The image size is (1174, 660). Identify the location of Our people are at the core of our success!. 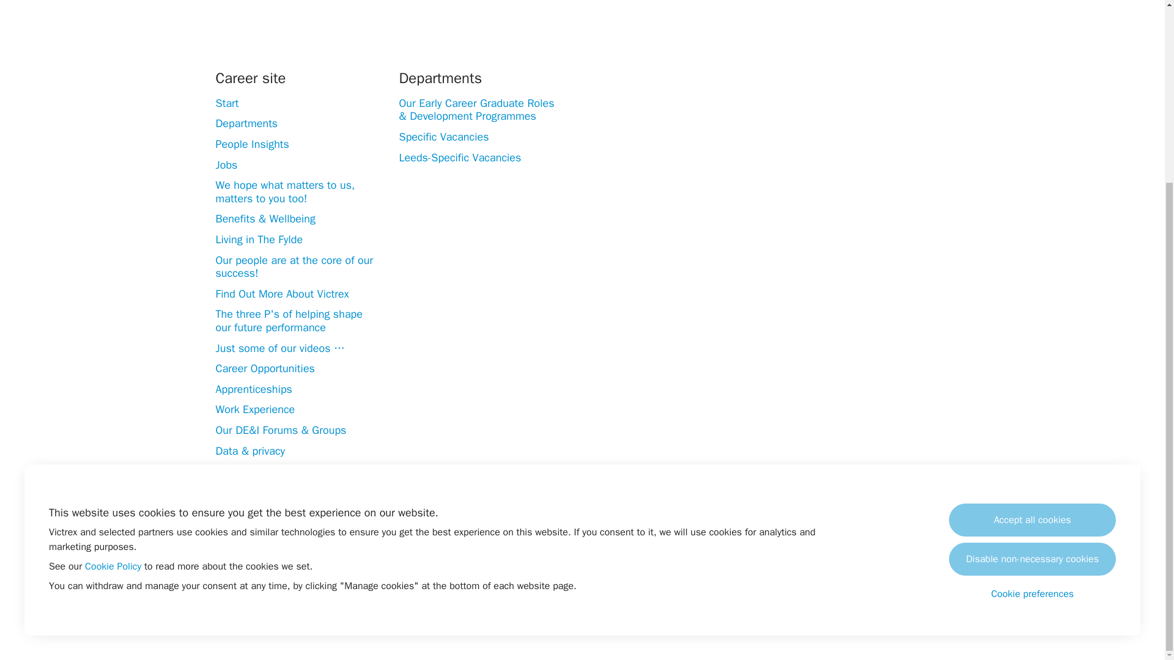
(293, 267).